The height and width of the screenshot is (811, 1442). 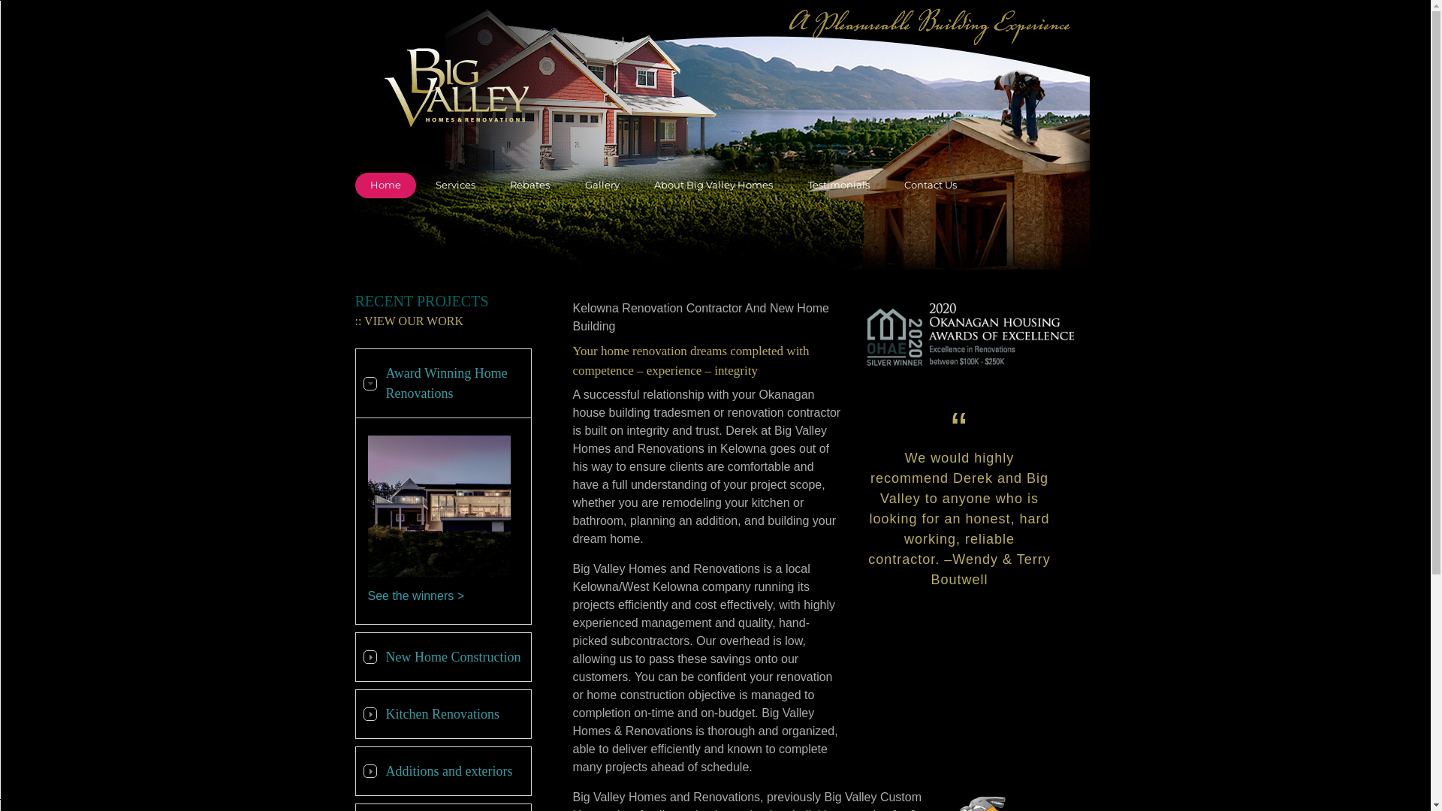 I want to click on Services, so click(x=455, y=185).